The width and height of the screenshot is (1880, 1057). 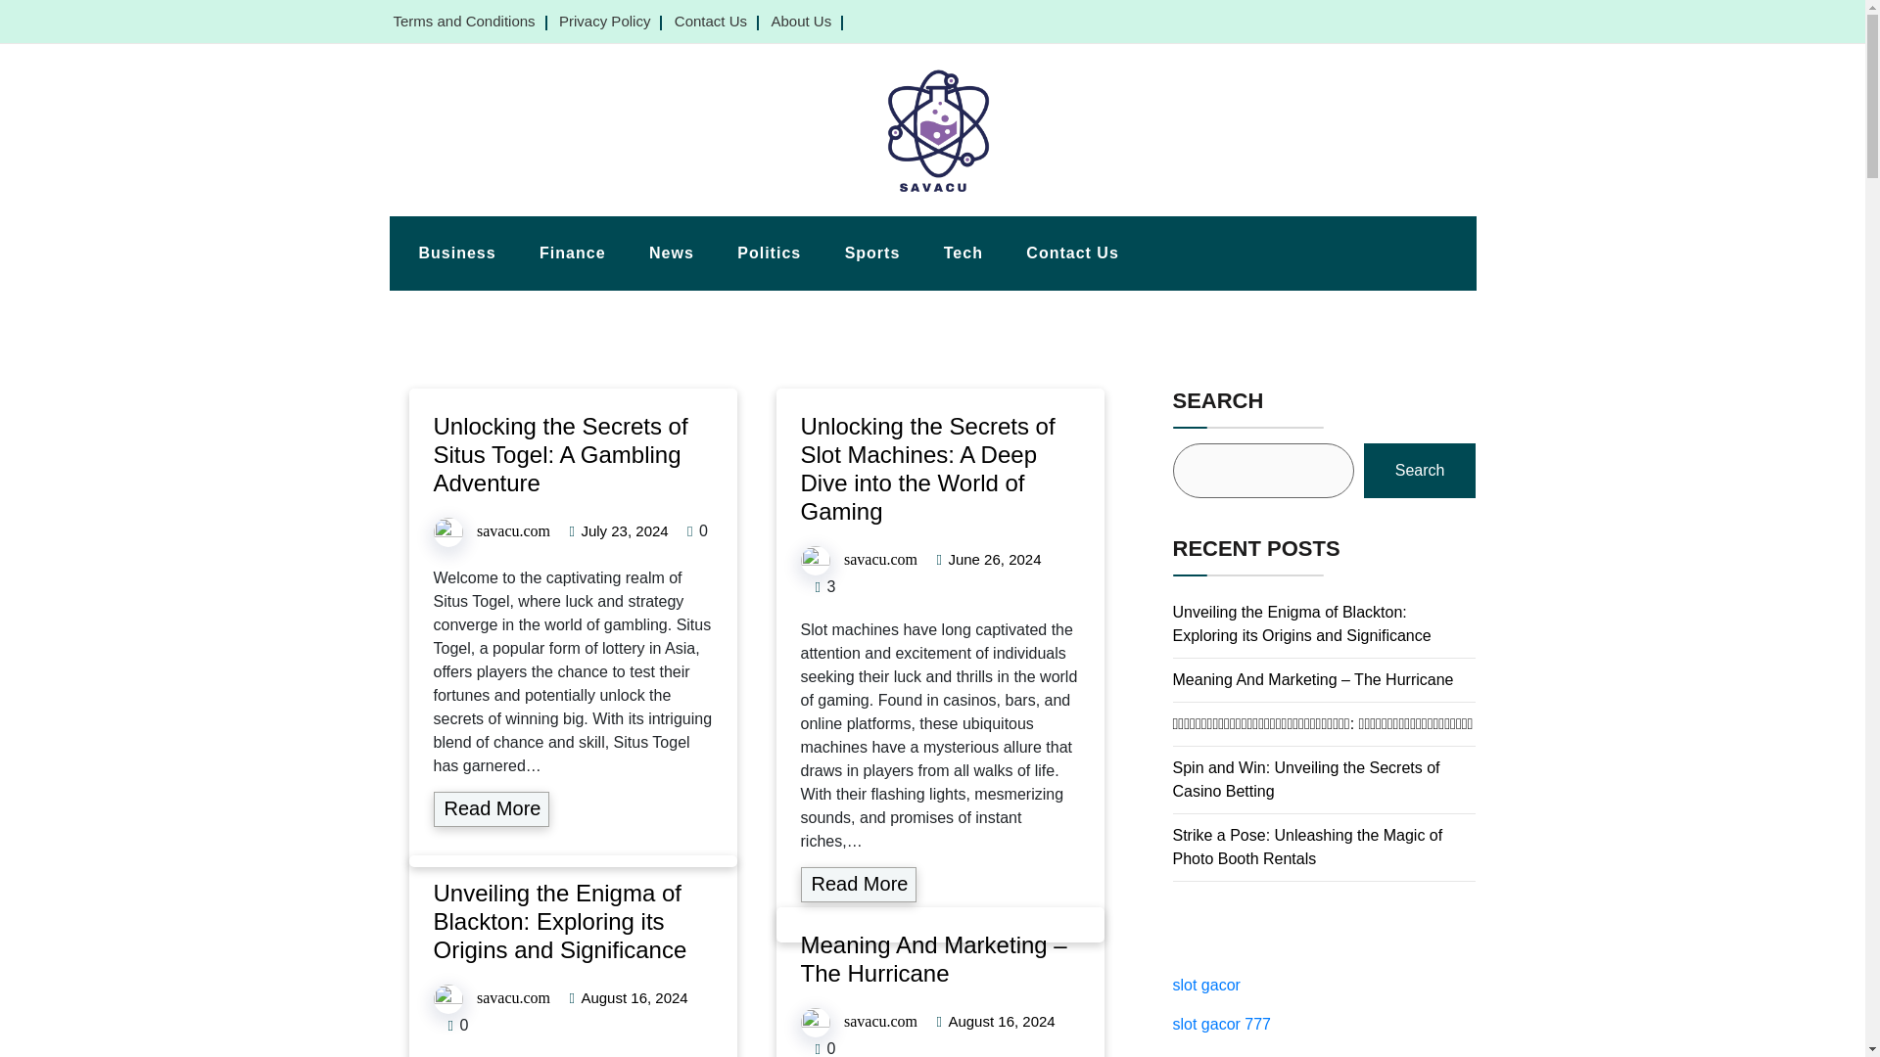 I want to click on Terms and Conditions, so click(x=464, y=21).